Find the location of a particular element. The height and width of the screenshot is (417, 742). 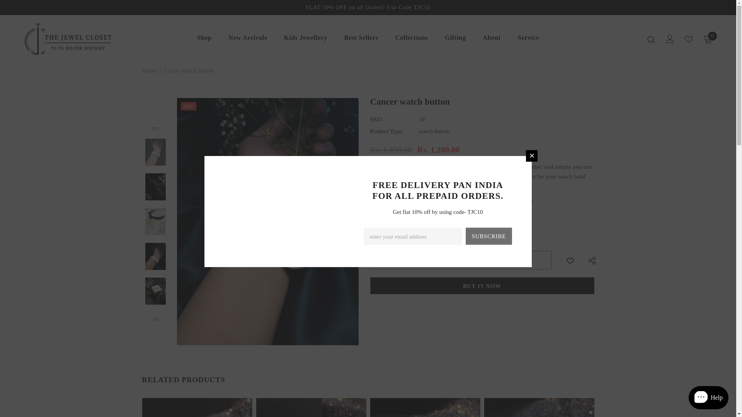

Gifting is located at coordinates (455, 39).